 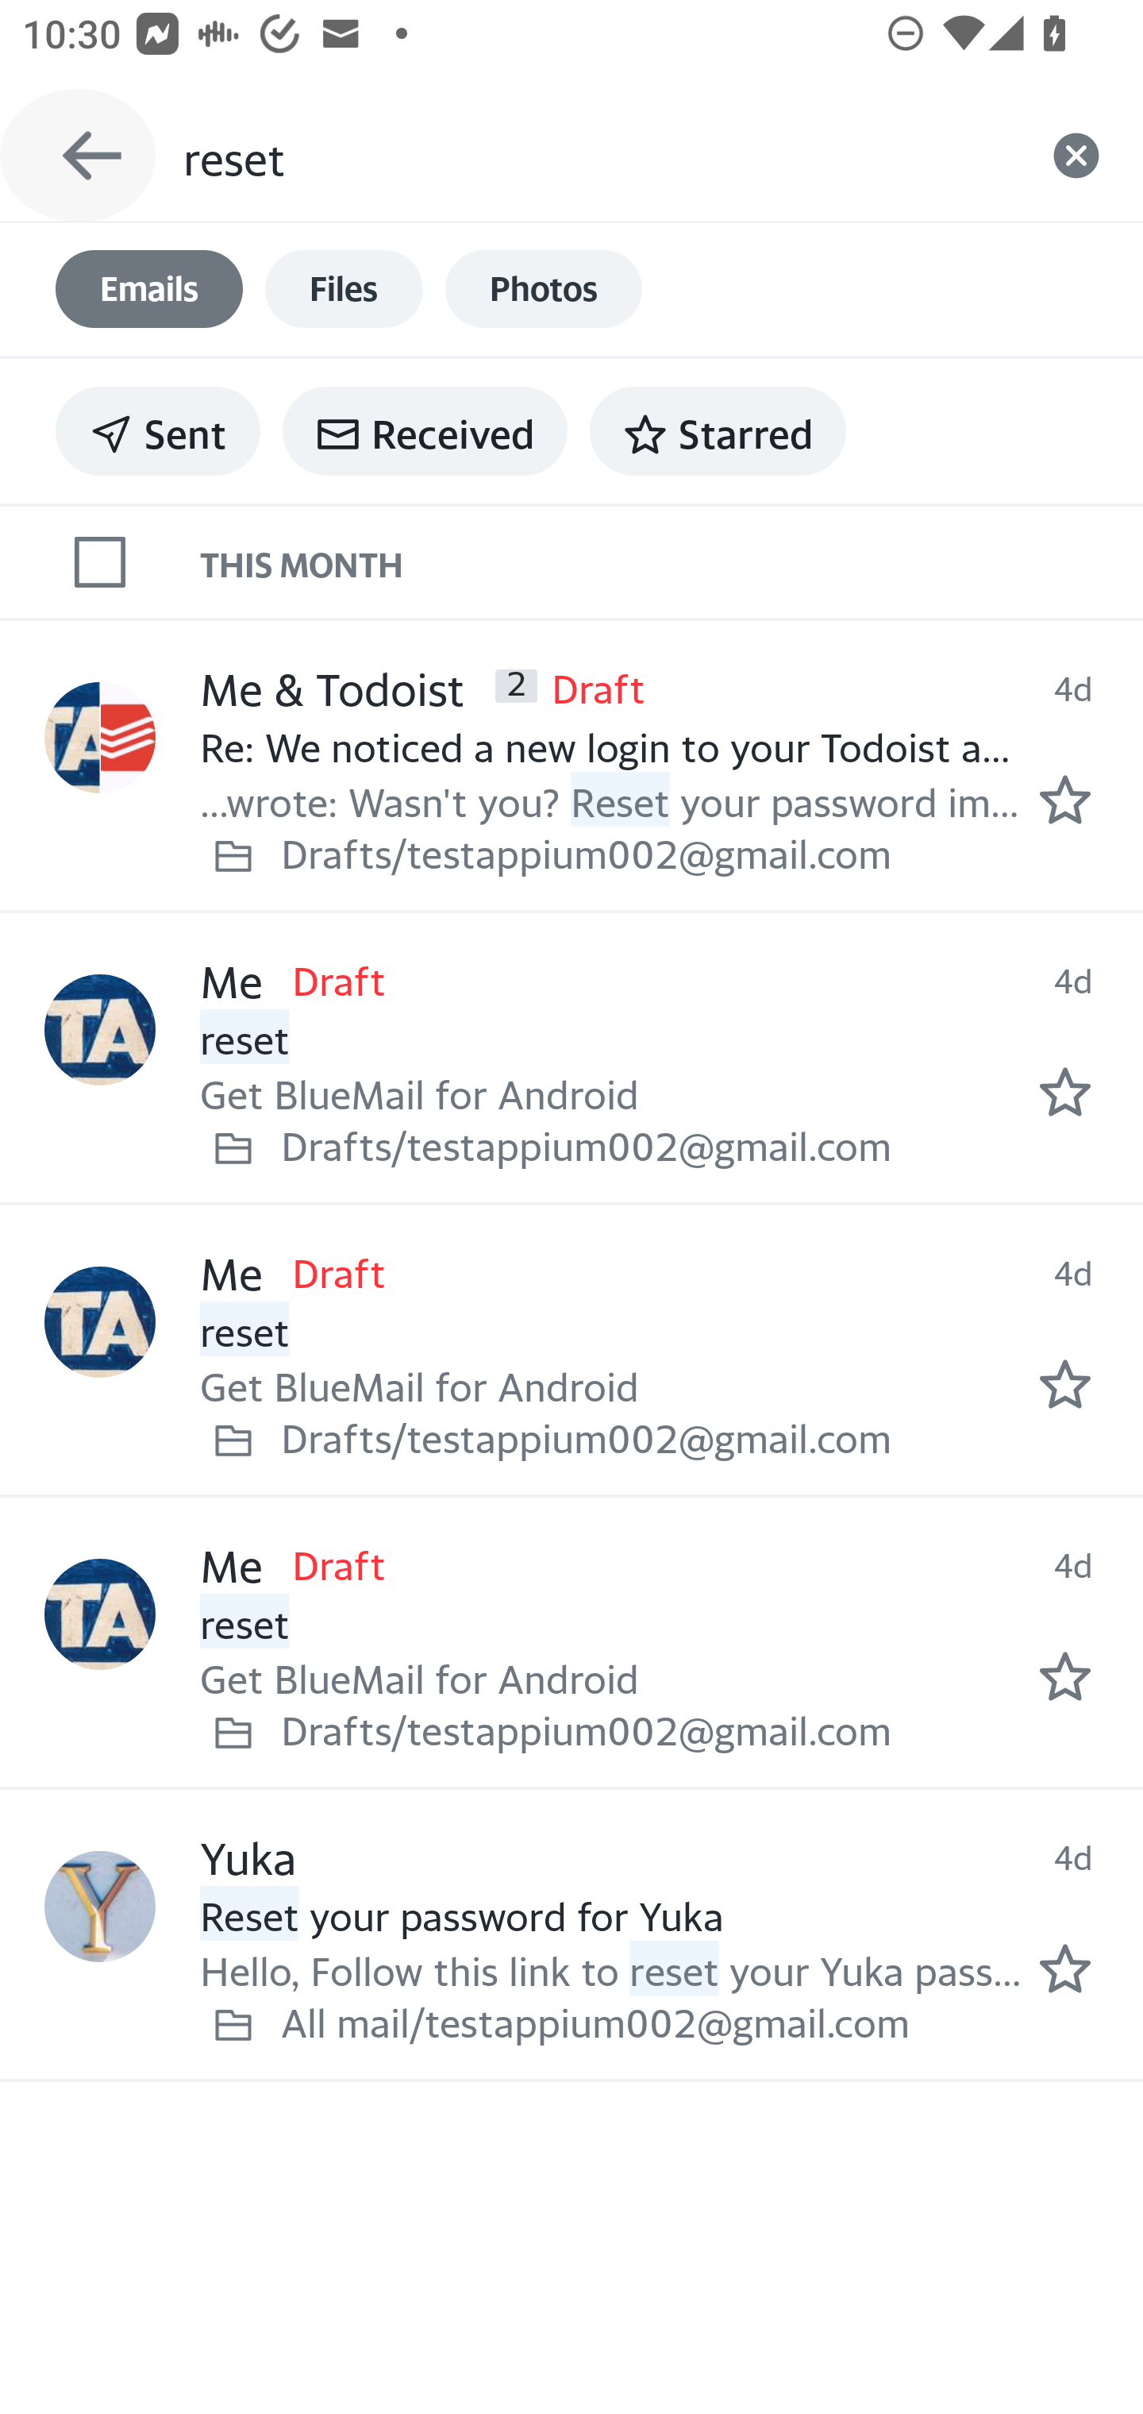 I want to click on Back, so click(x=78, y=156).